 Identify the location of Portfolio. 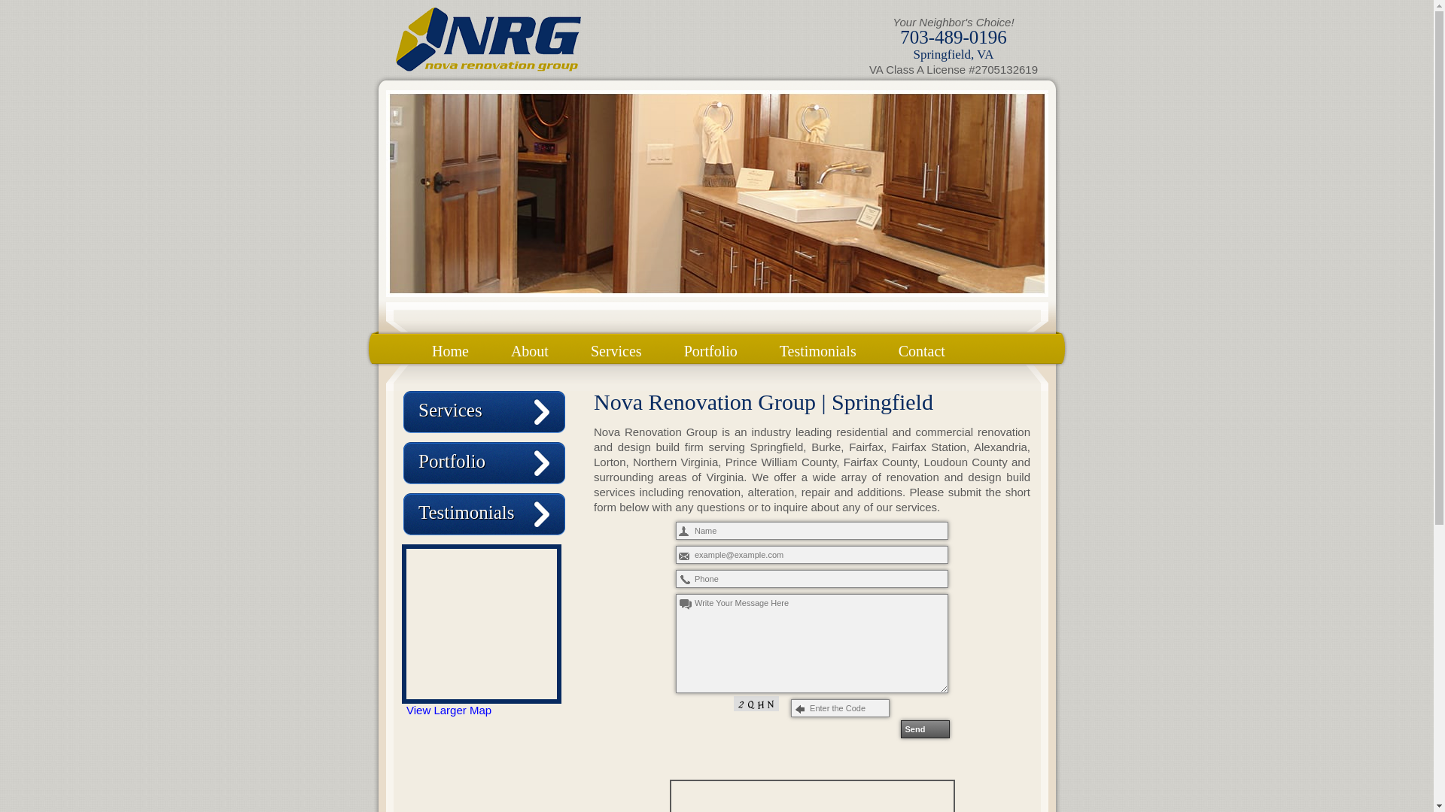
(452, 462).